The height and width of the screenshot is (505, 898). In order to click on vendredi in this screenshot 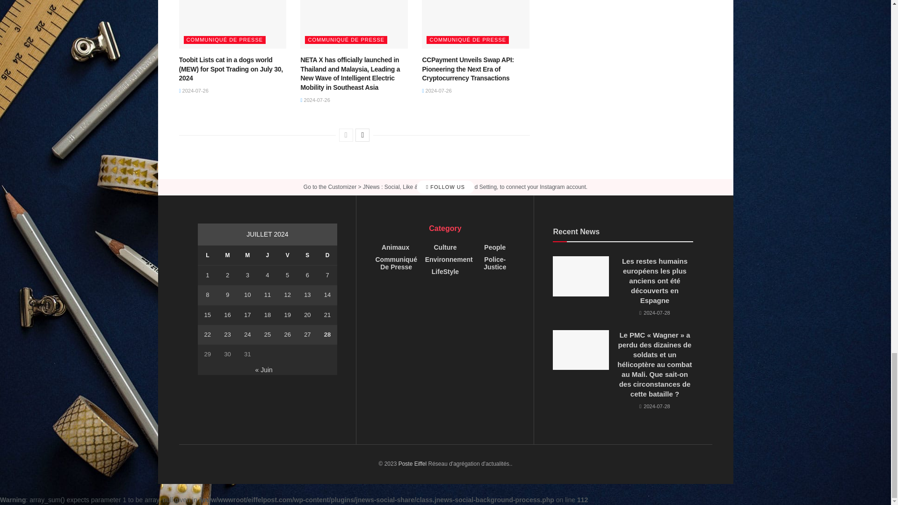, I will do `click(287, 255)`.